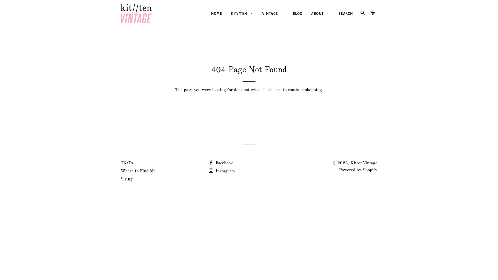 The width and height of the screenshot is (498, 280). I want to click on KIT//TEN, so click(242, 14).